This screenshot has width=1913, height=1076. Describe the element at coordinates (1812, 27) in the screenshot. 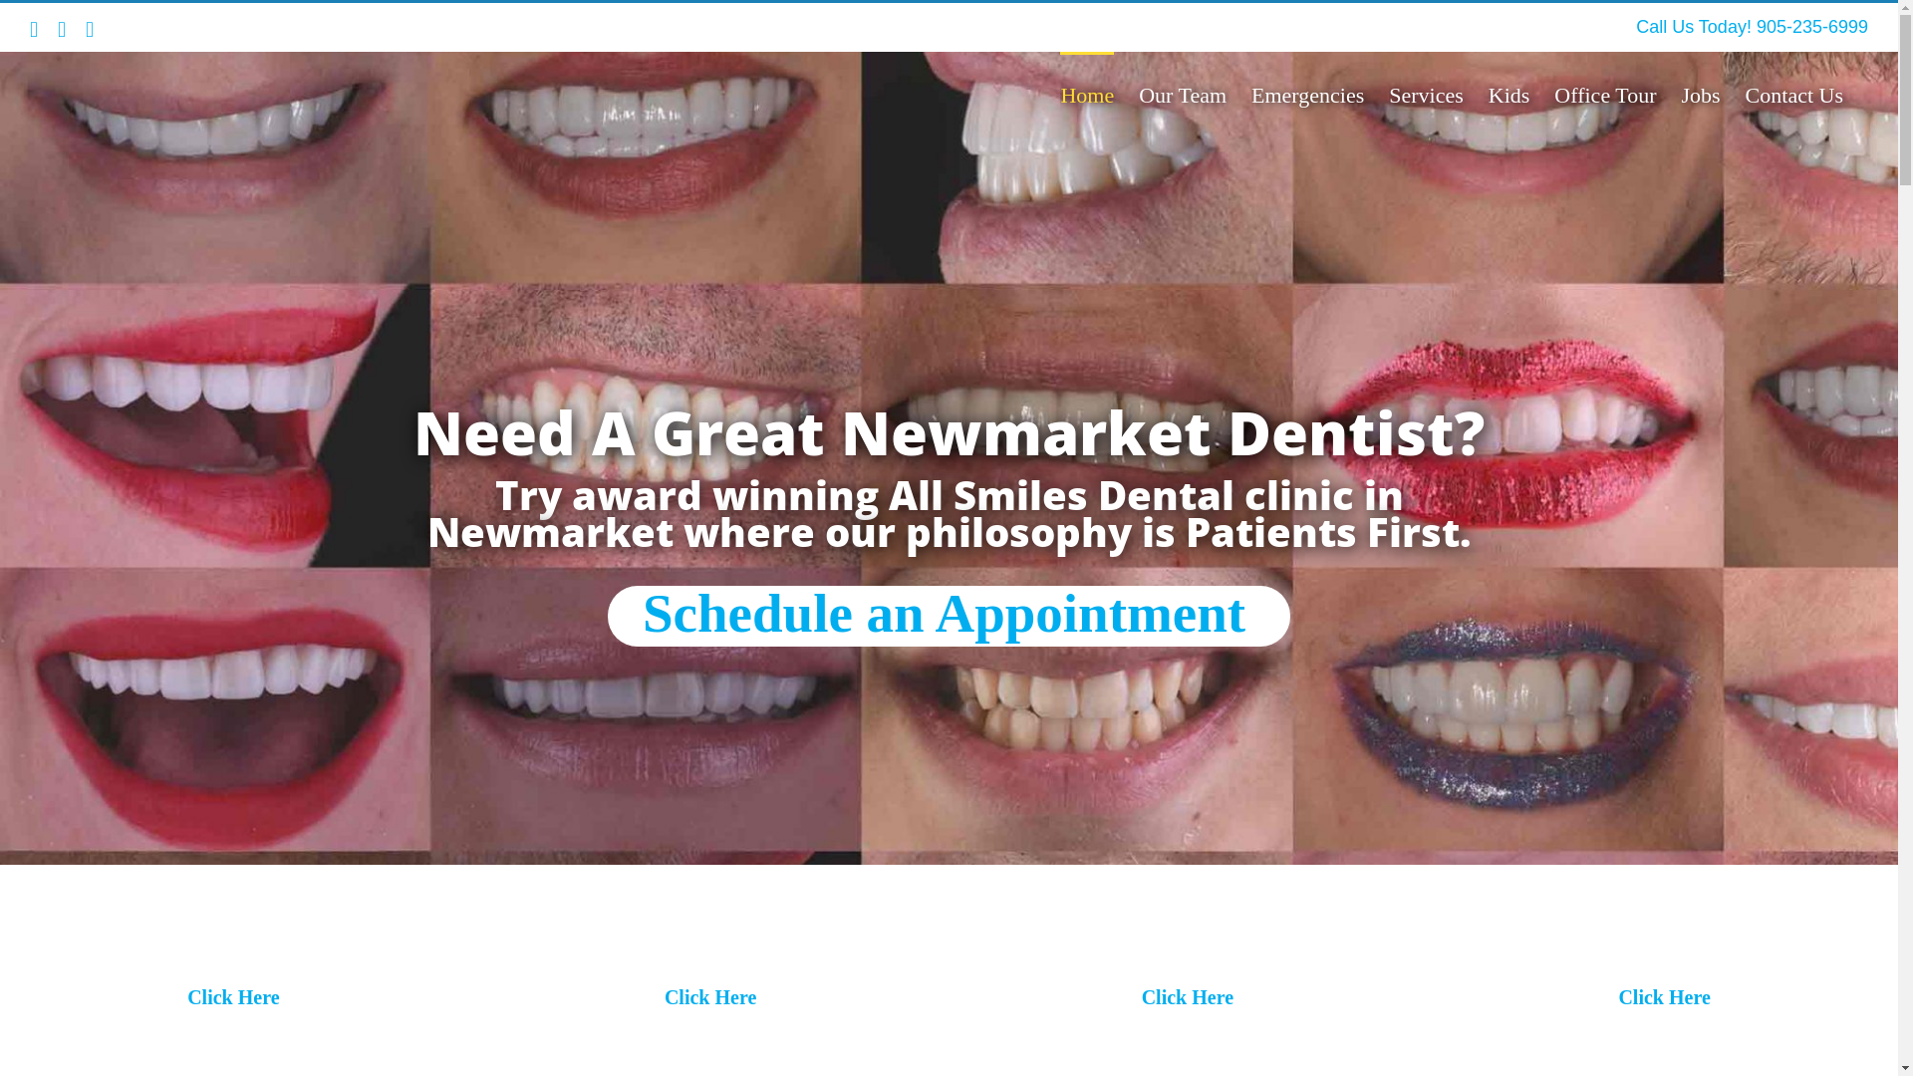

I see `905-235-6999` at that location.